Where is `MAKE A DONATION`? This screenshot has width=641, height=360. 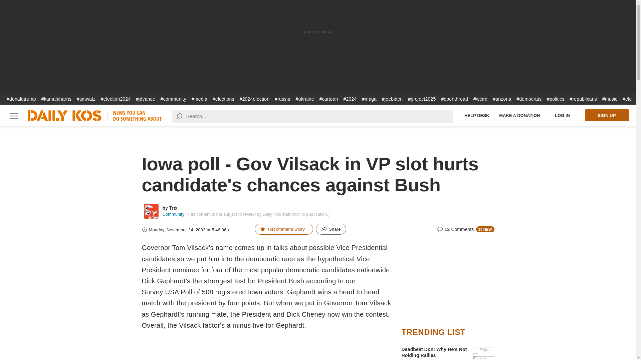
MAKE A DONATION is located at coordinates (519, 115).